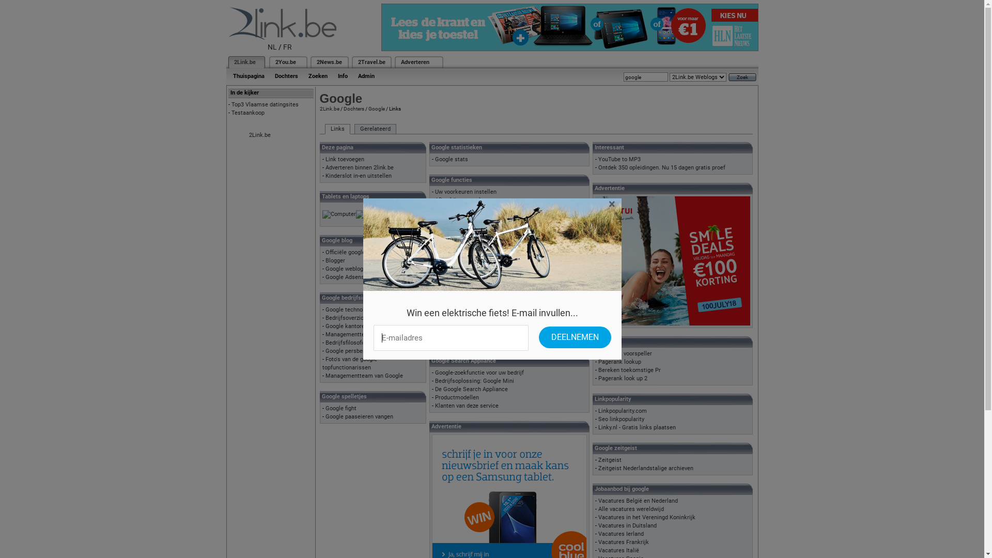 Image resolution: width=992 pixels, height=558 pixels. What do you see at coordinates (260, 135) in the screenshot?
I see `2Link.be` at bounding box center [260, 135].